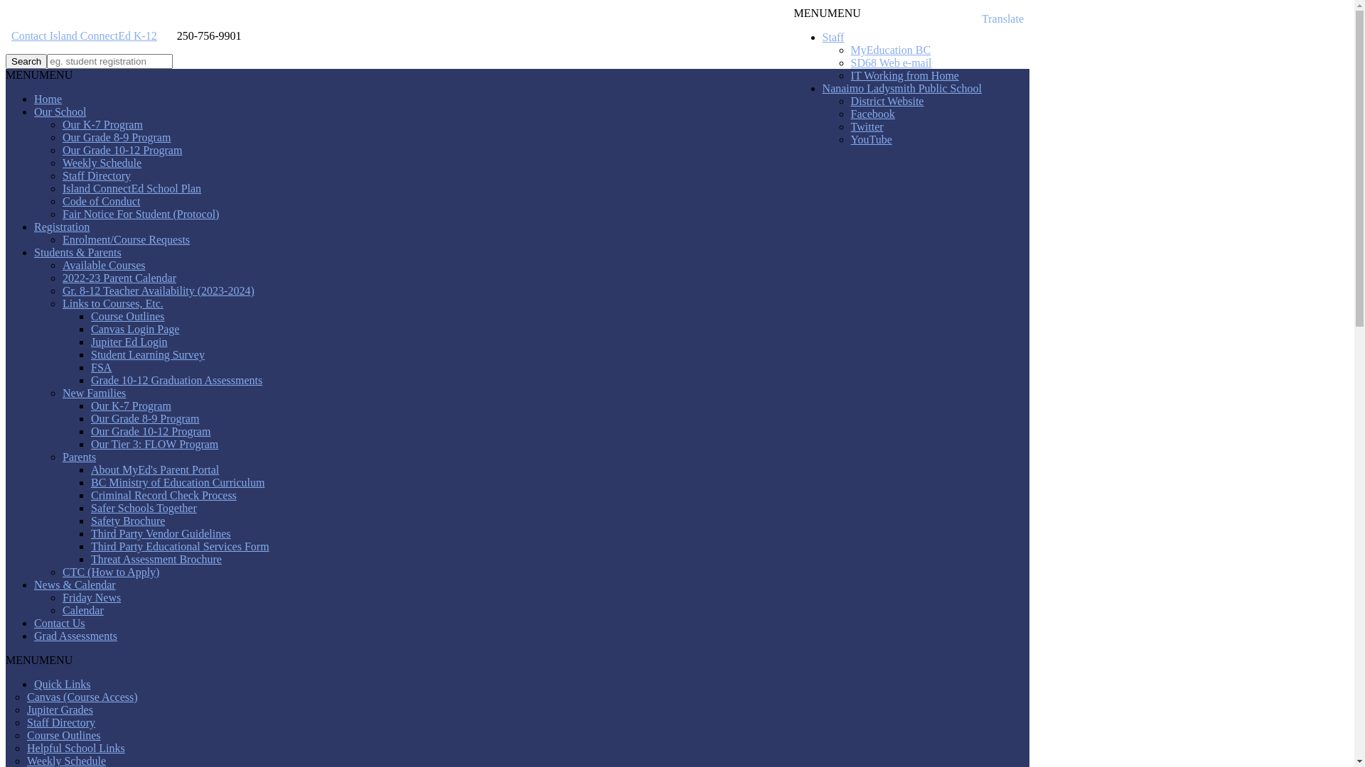 This screenshot has height=767, width=1365. What do you see at coordinates (60, 624) in the screenshot?
I see `Contact Us` at bounding box center [60, 624].